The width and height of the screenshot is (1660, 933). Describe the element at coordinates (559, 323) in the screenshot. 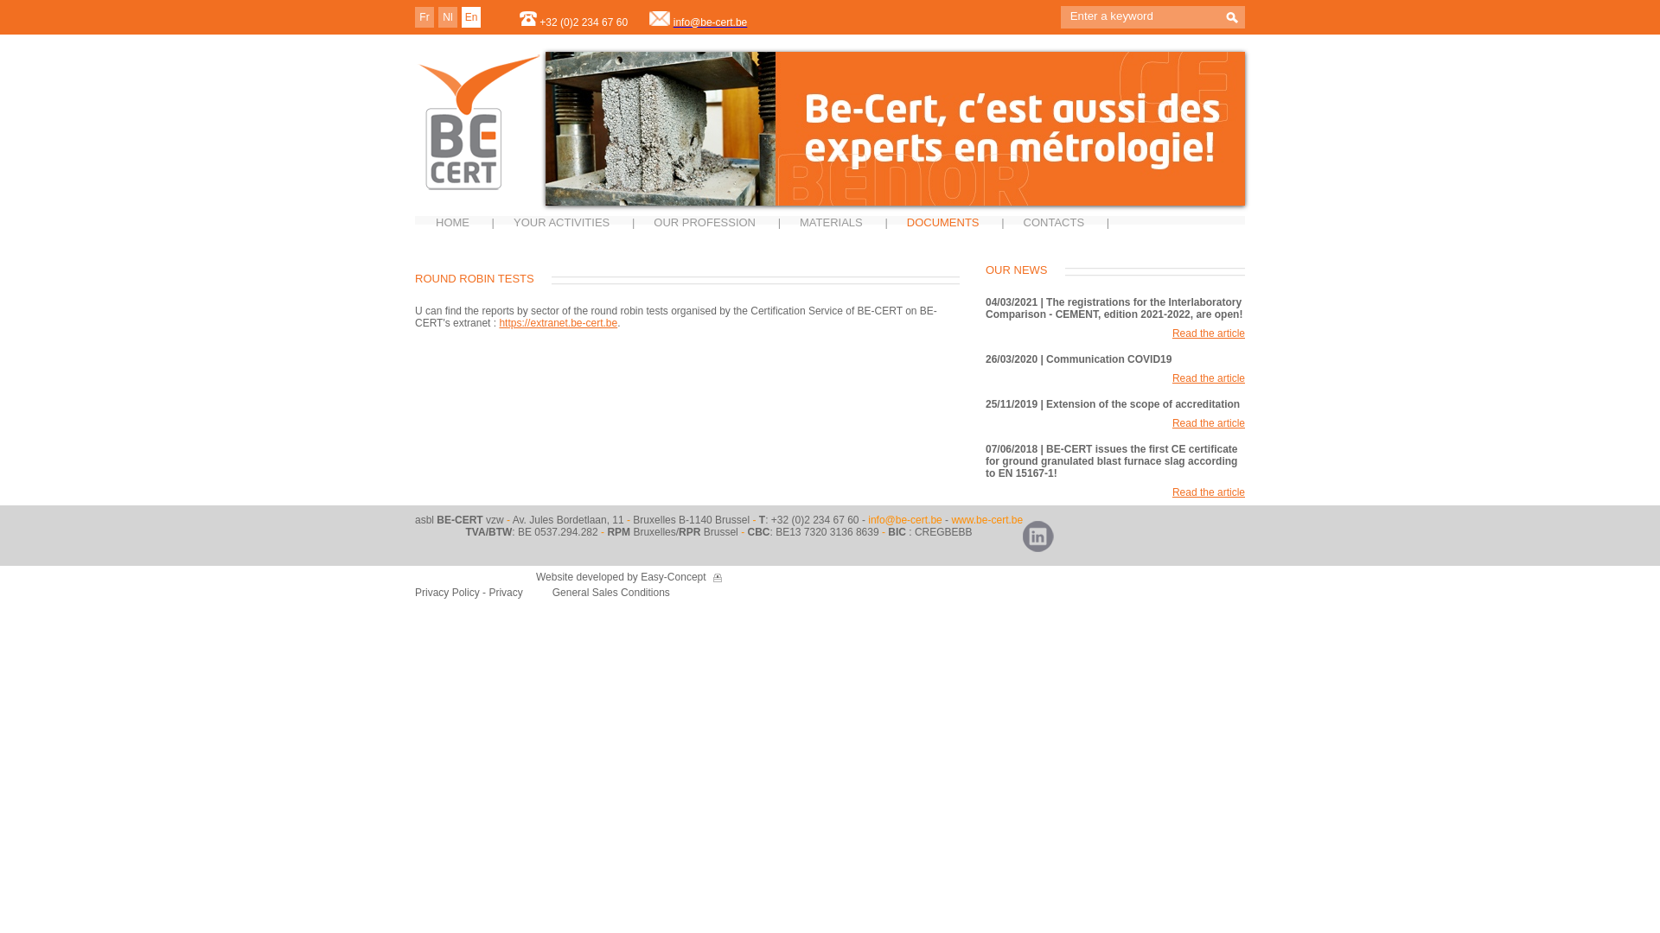

I see `https://extranet.be-cert.be` at that location.